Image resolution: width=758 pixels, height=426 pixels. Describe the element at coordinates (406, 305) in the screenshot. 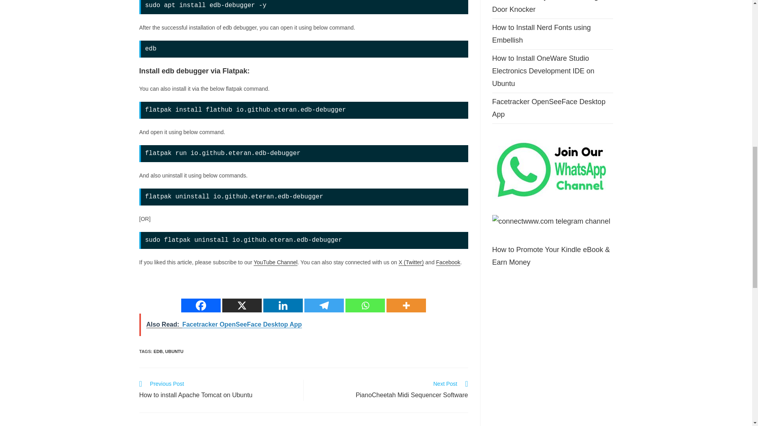

I see `More` at that location.